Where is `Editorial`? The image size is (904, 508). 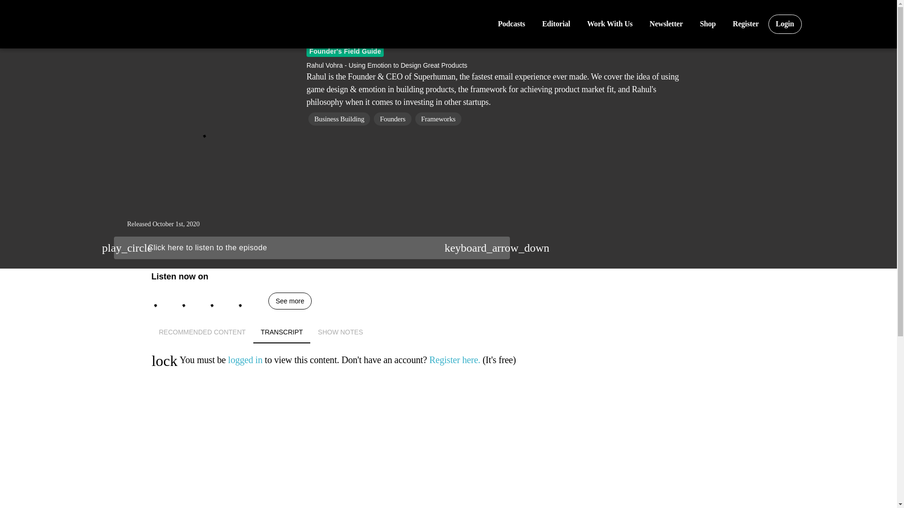
Editorial is located at coordinates (556, 24).